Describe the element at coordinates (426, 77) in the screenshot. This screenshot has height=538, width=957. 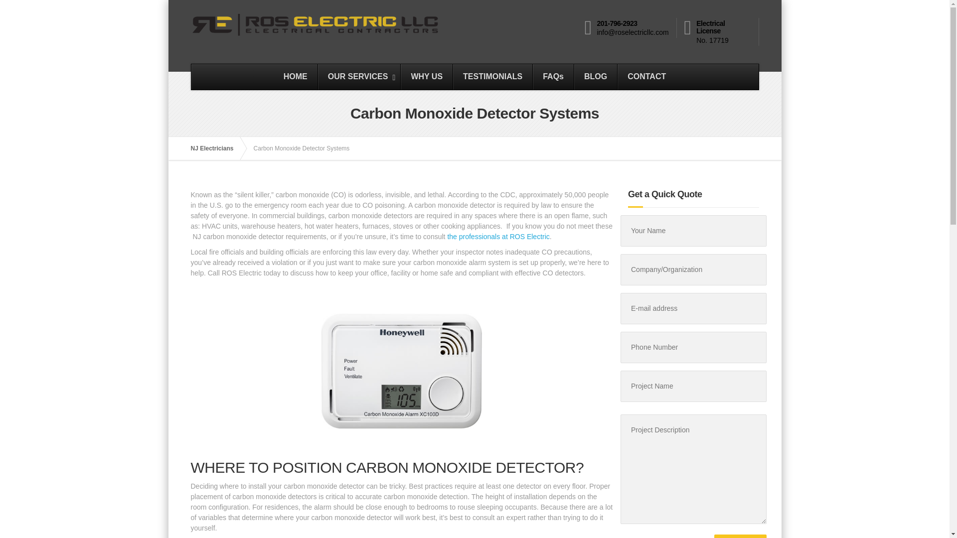
I see `Go to NJ Electricians.` at that location.